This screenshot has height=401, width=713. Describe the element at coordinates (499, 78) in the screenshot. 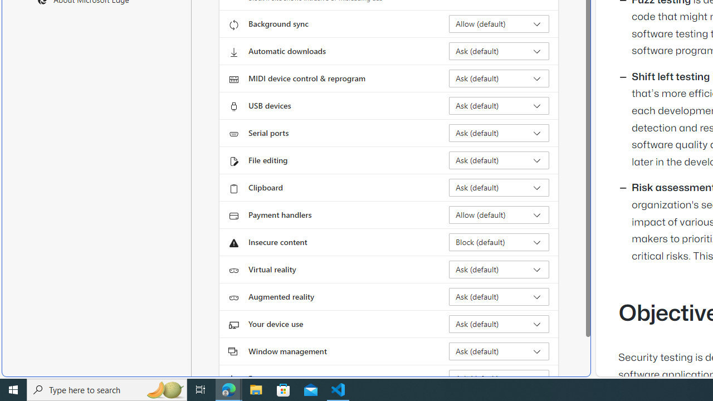

I see `MIDI device control & reprogram Ask (default)` at that location.